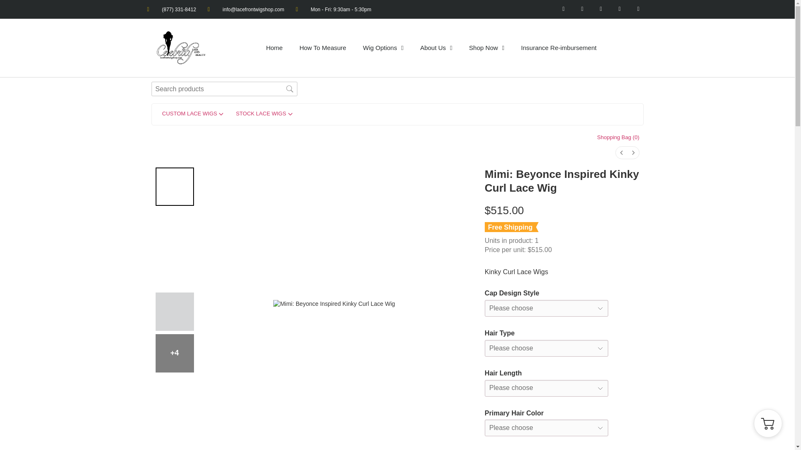 This screenshot has height=450, width=801. Describe the element at coordinates (383, 47) in the screenshot. I see `Wig Options` at that location.